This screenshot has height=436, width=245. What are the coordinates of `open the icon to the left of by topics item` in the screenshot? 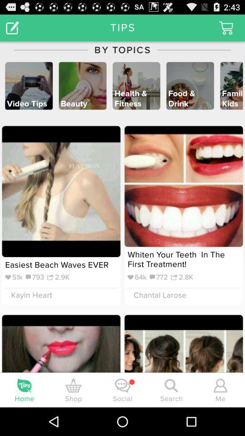 It's located at (13, 27).